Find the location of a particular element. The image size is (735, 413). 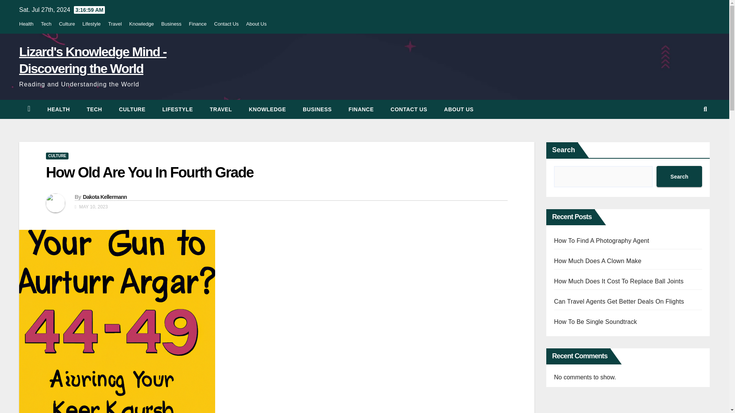

FINANCE is located at coordinates (361, 109).